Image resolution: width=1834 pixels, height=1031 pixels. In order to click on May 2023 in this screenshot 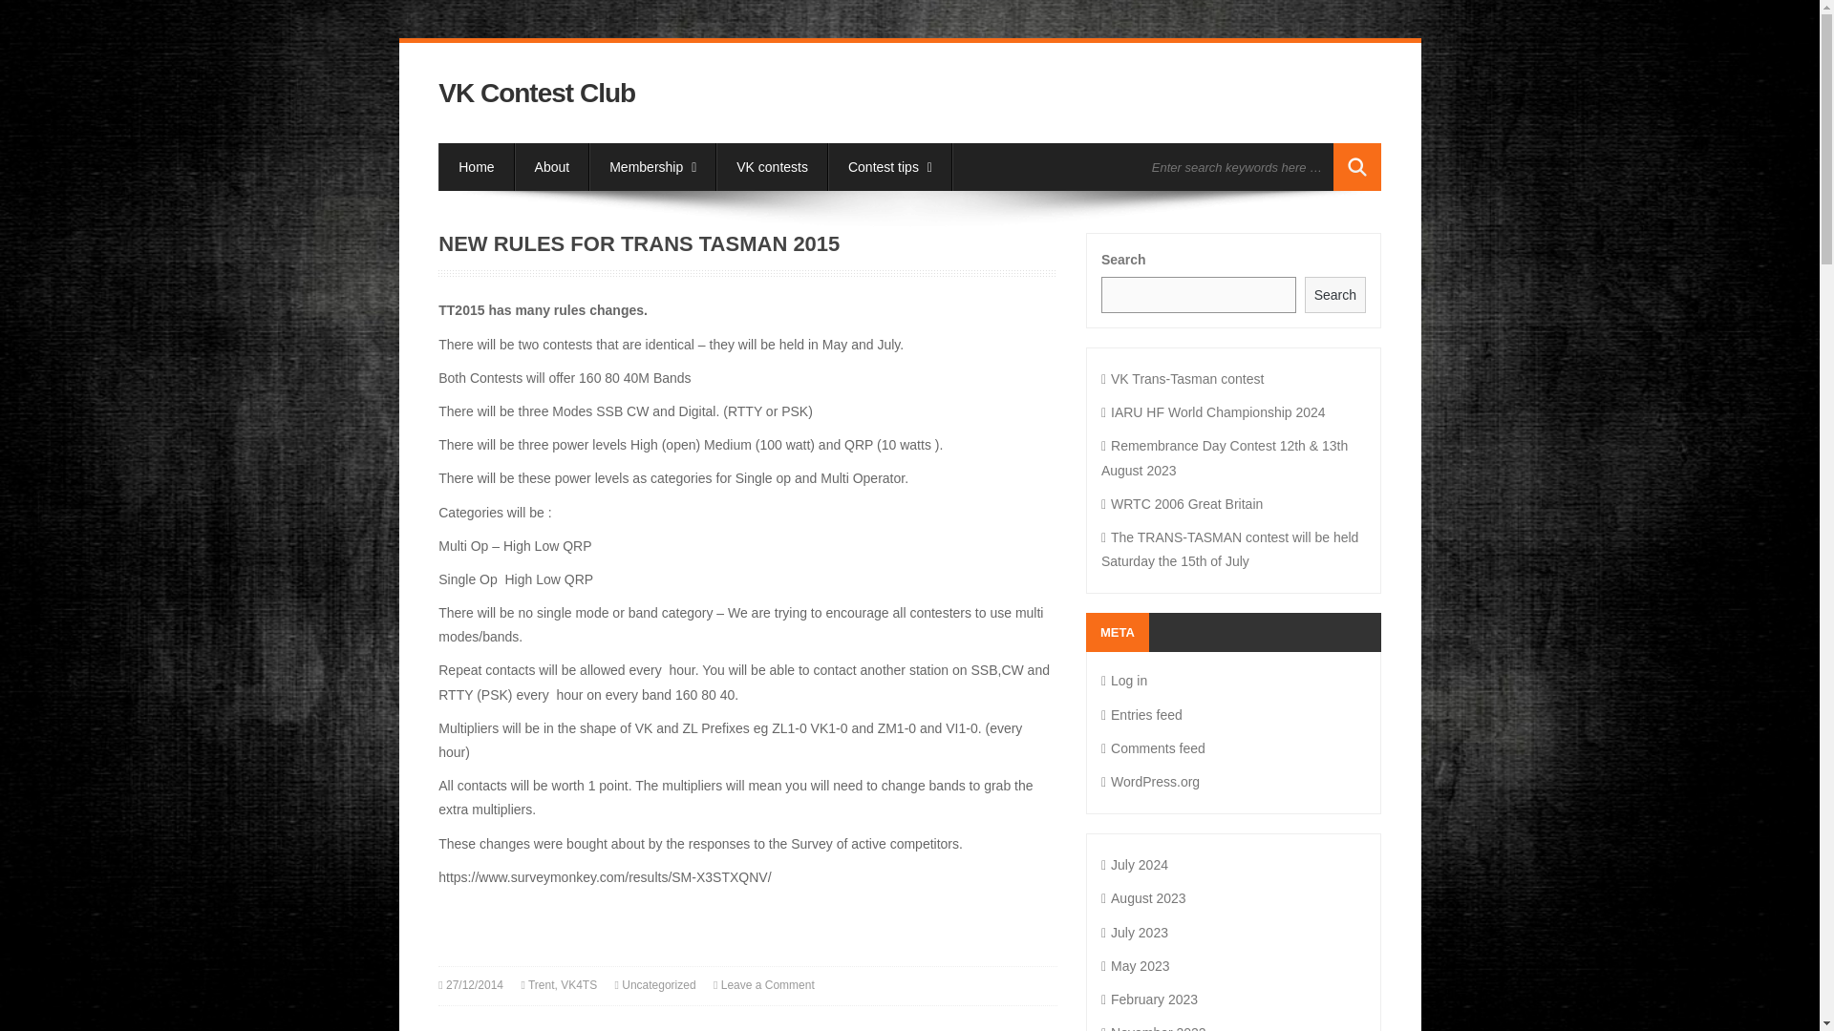, I will do `click(1135, 966)`.